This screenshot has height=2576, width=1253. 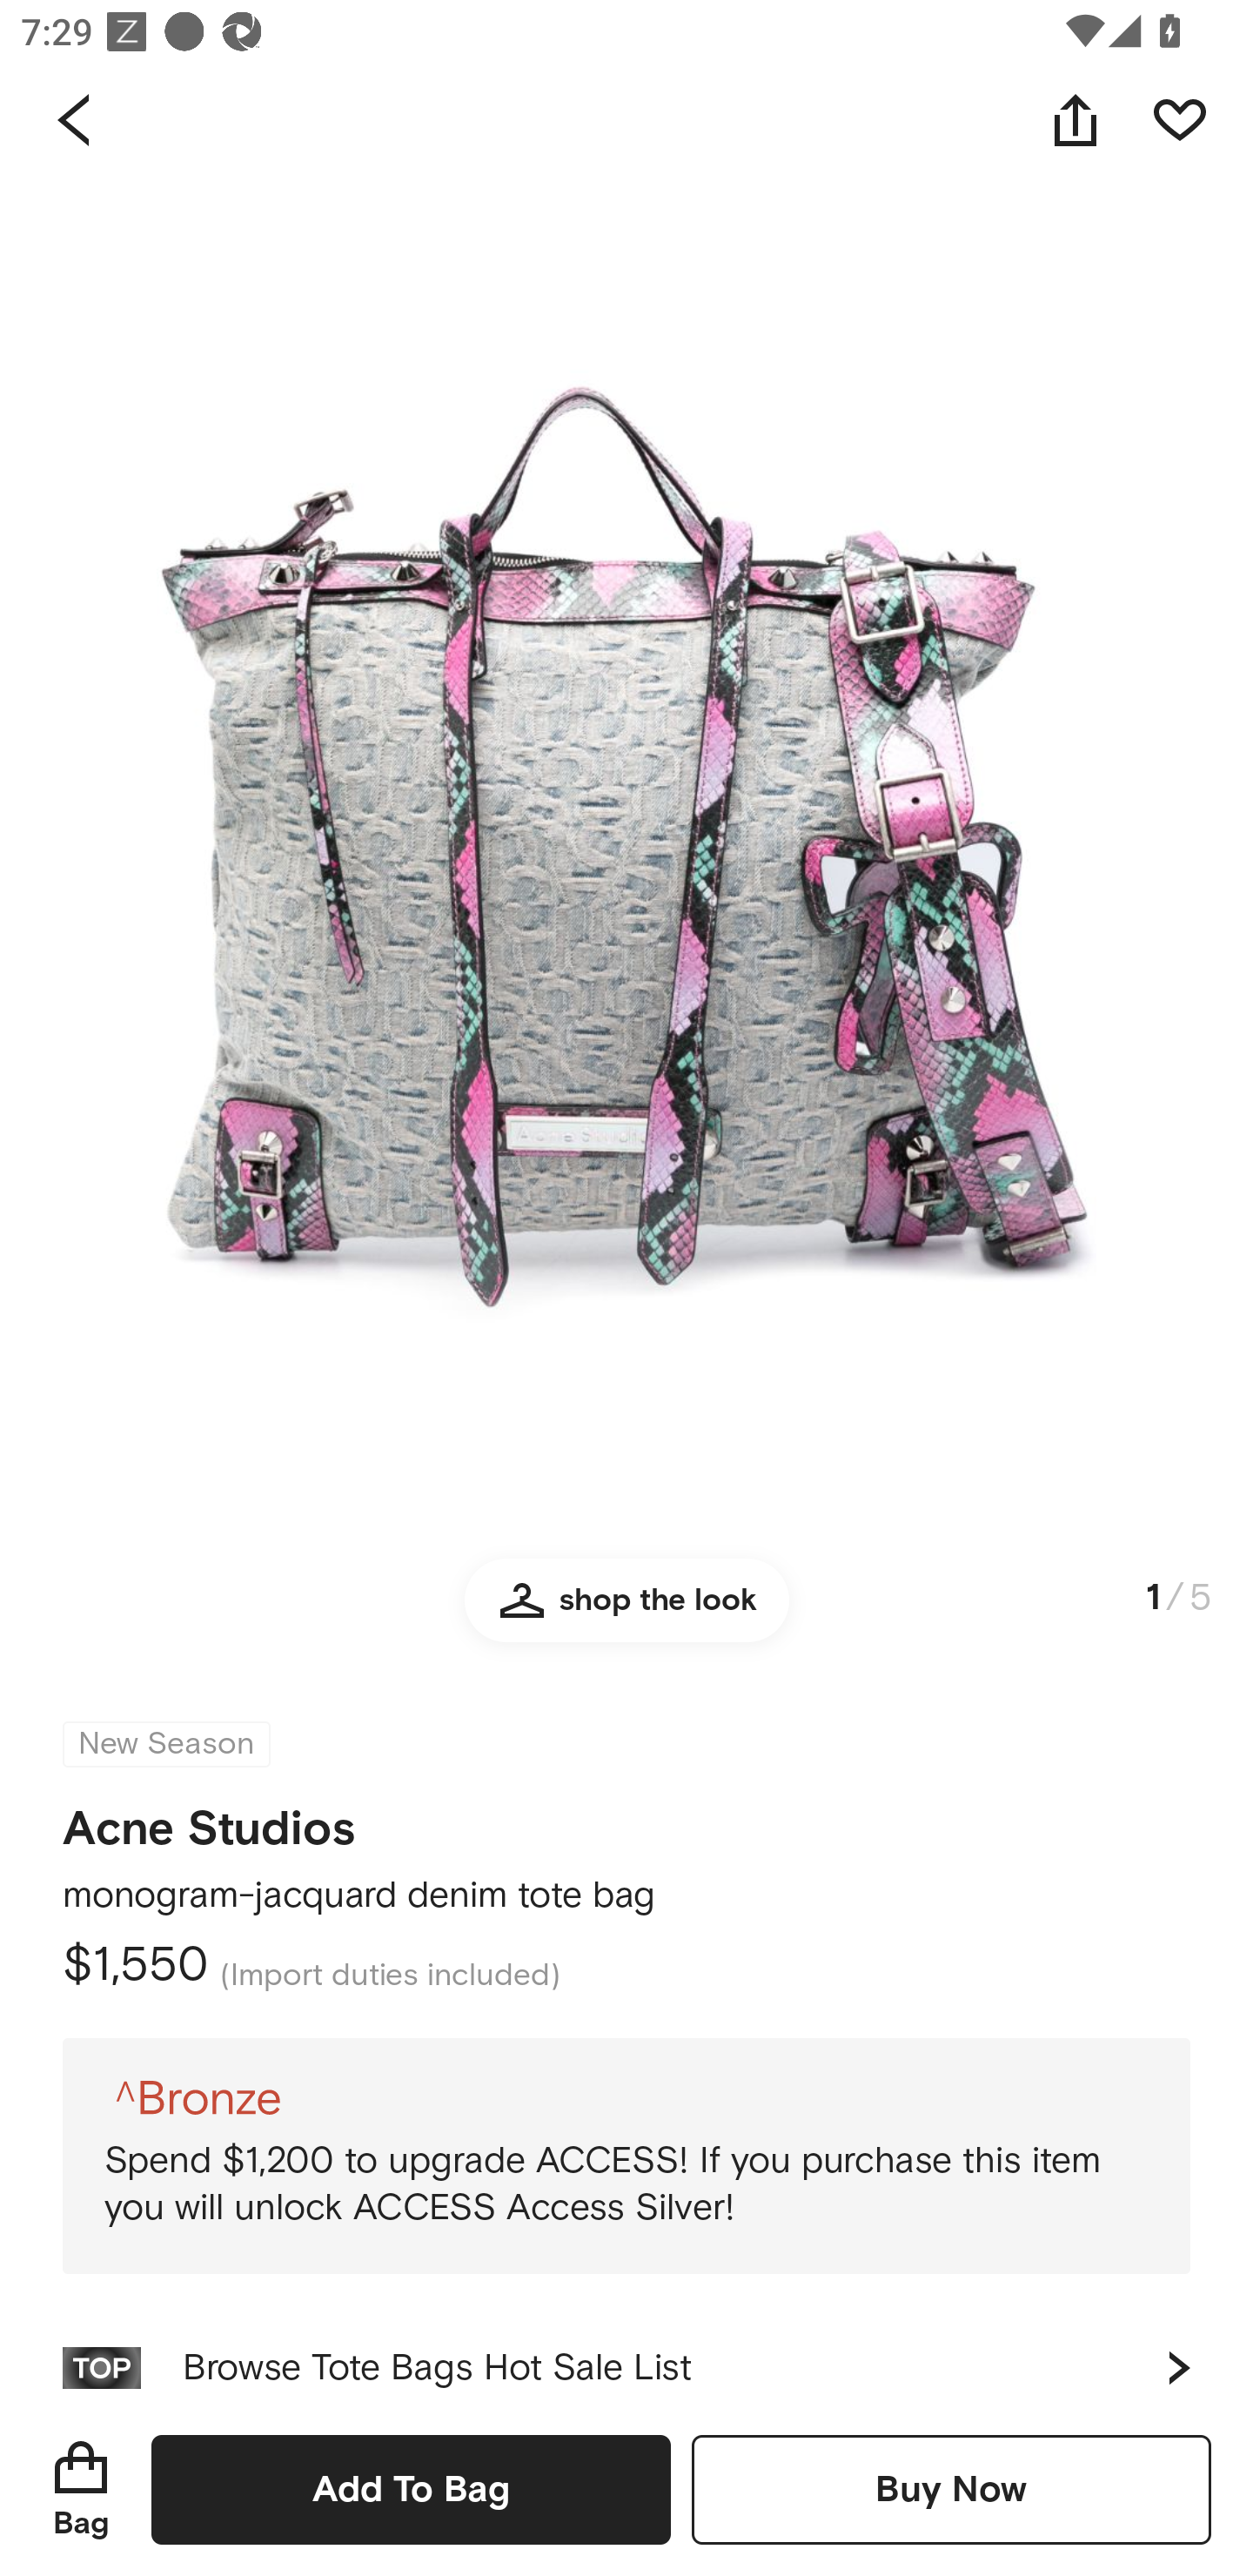 I want to click on Browse Tote Bags Hot Sale List, so click(x=626, y=2354).